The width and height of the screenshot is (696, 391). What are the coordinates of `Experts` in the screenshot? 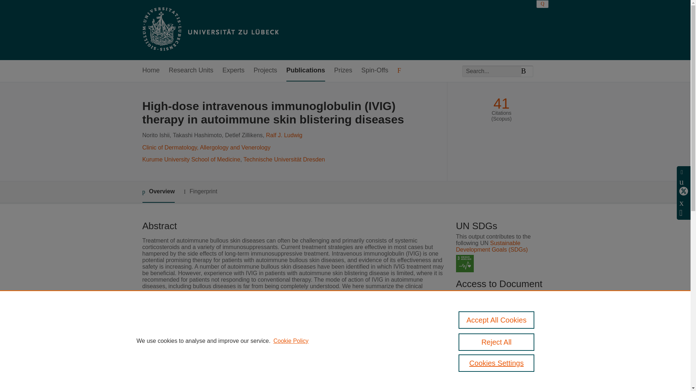 It's located at (233, 71).